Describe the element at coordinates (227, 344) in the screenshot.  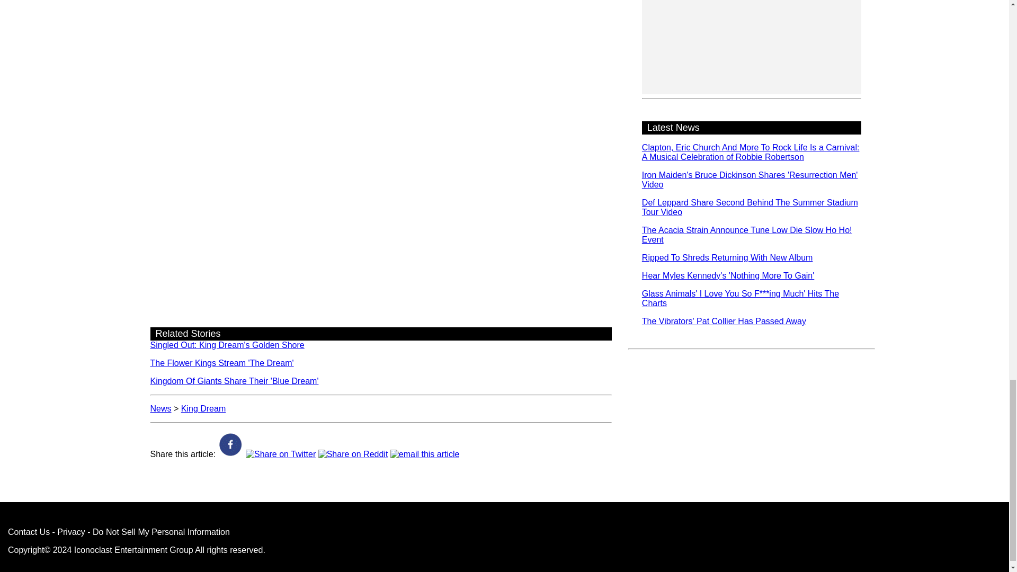
I see `Singled Out: King Dream's Golden Shore` at that location.